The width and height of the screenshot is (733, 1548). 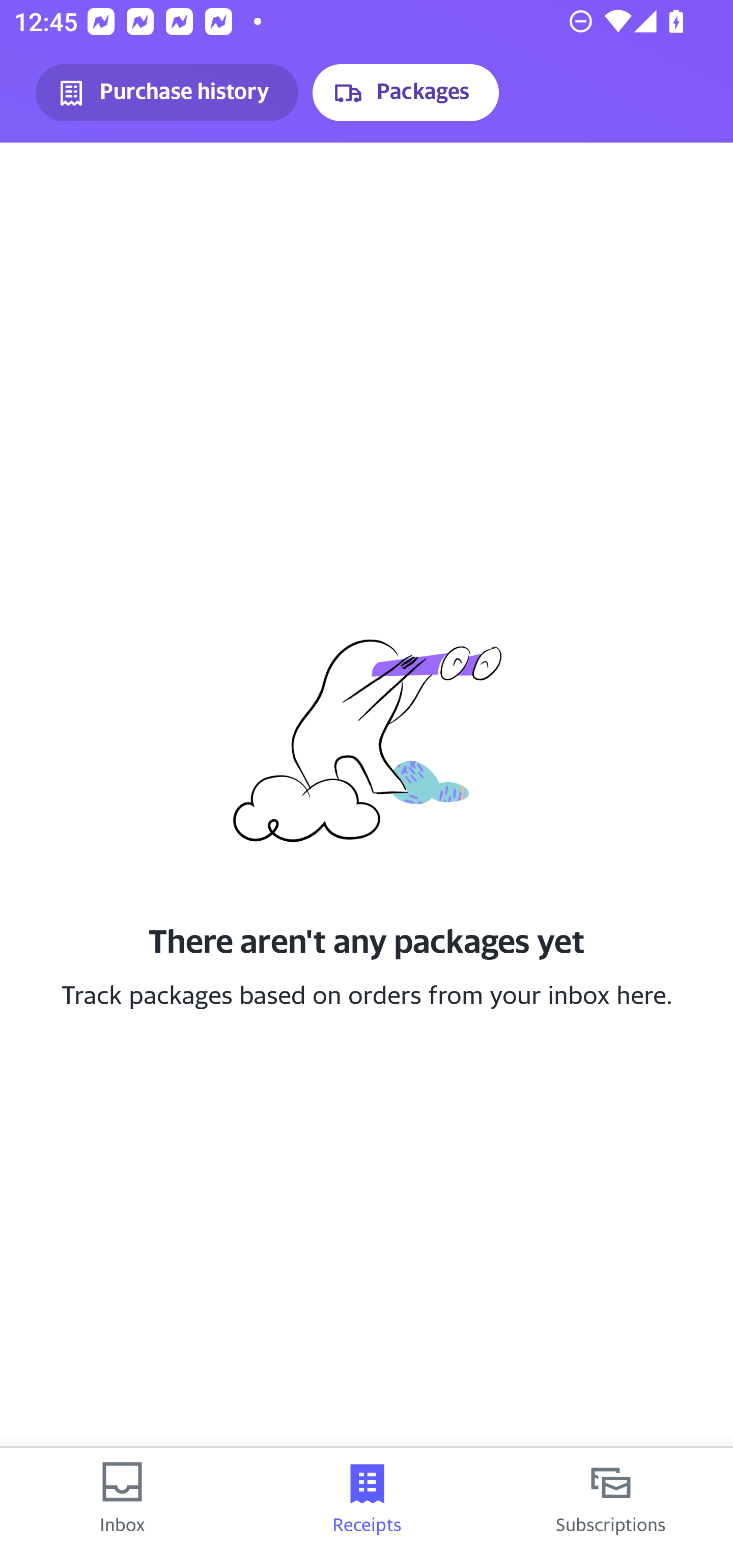 I want to click on Purchase history, so click(x=167, y=93).